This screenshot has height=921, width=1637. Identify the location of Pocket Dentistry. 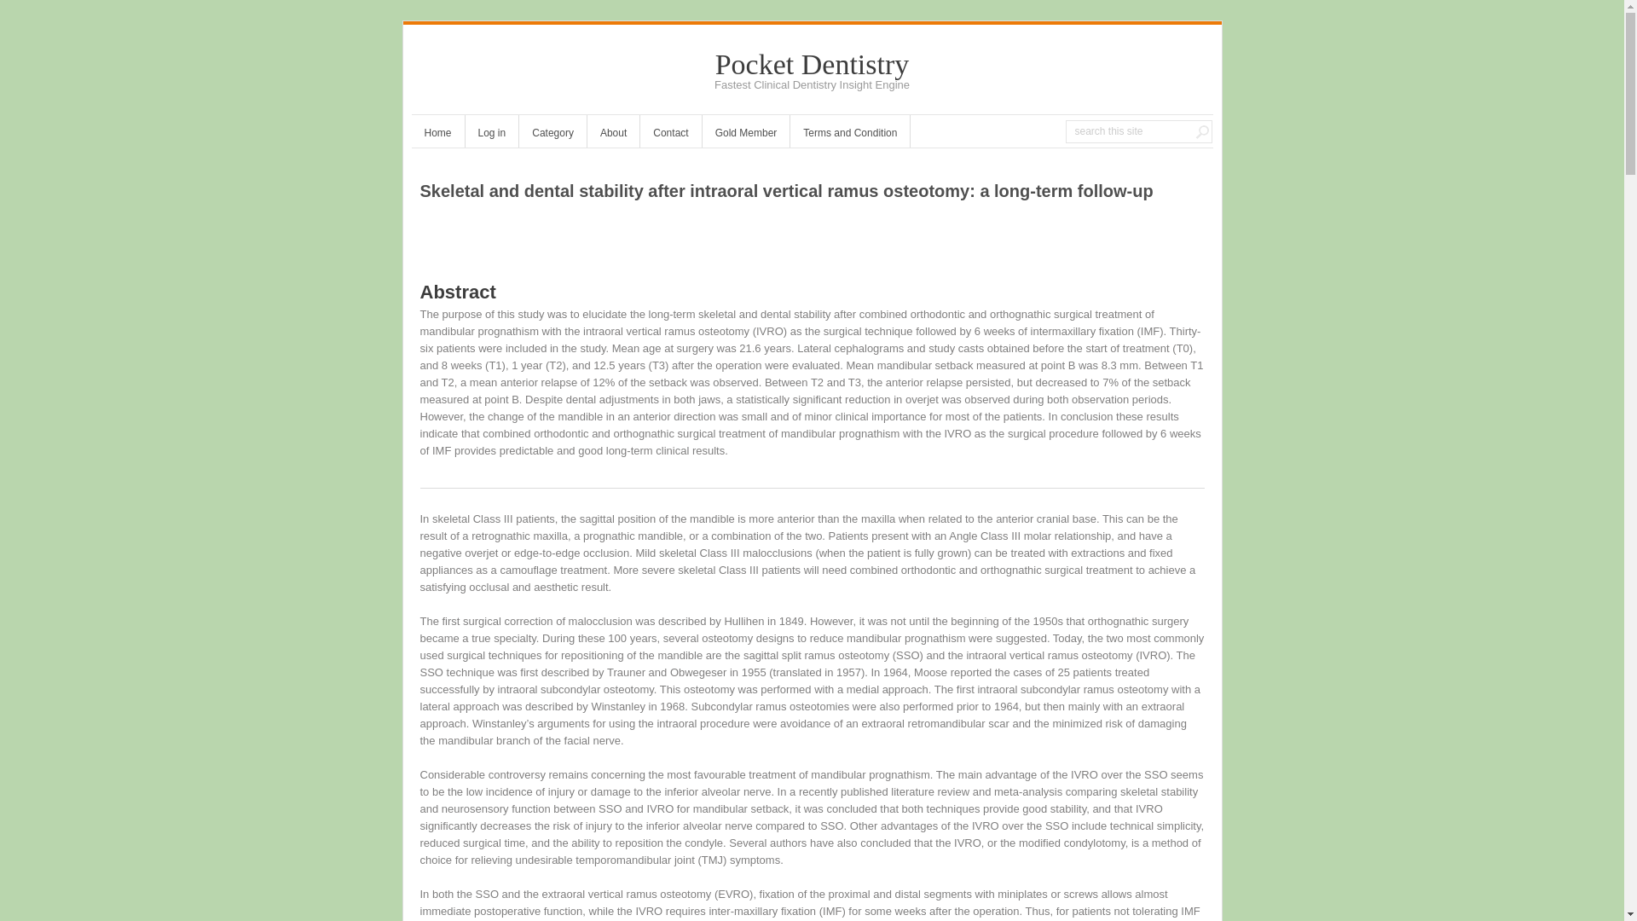
(813, 64).